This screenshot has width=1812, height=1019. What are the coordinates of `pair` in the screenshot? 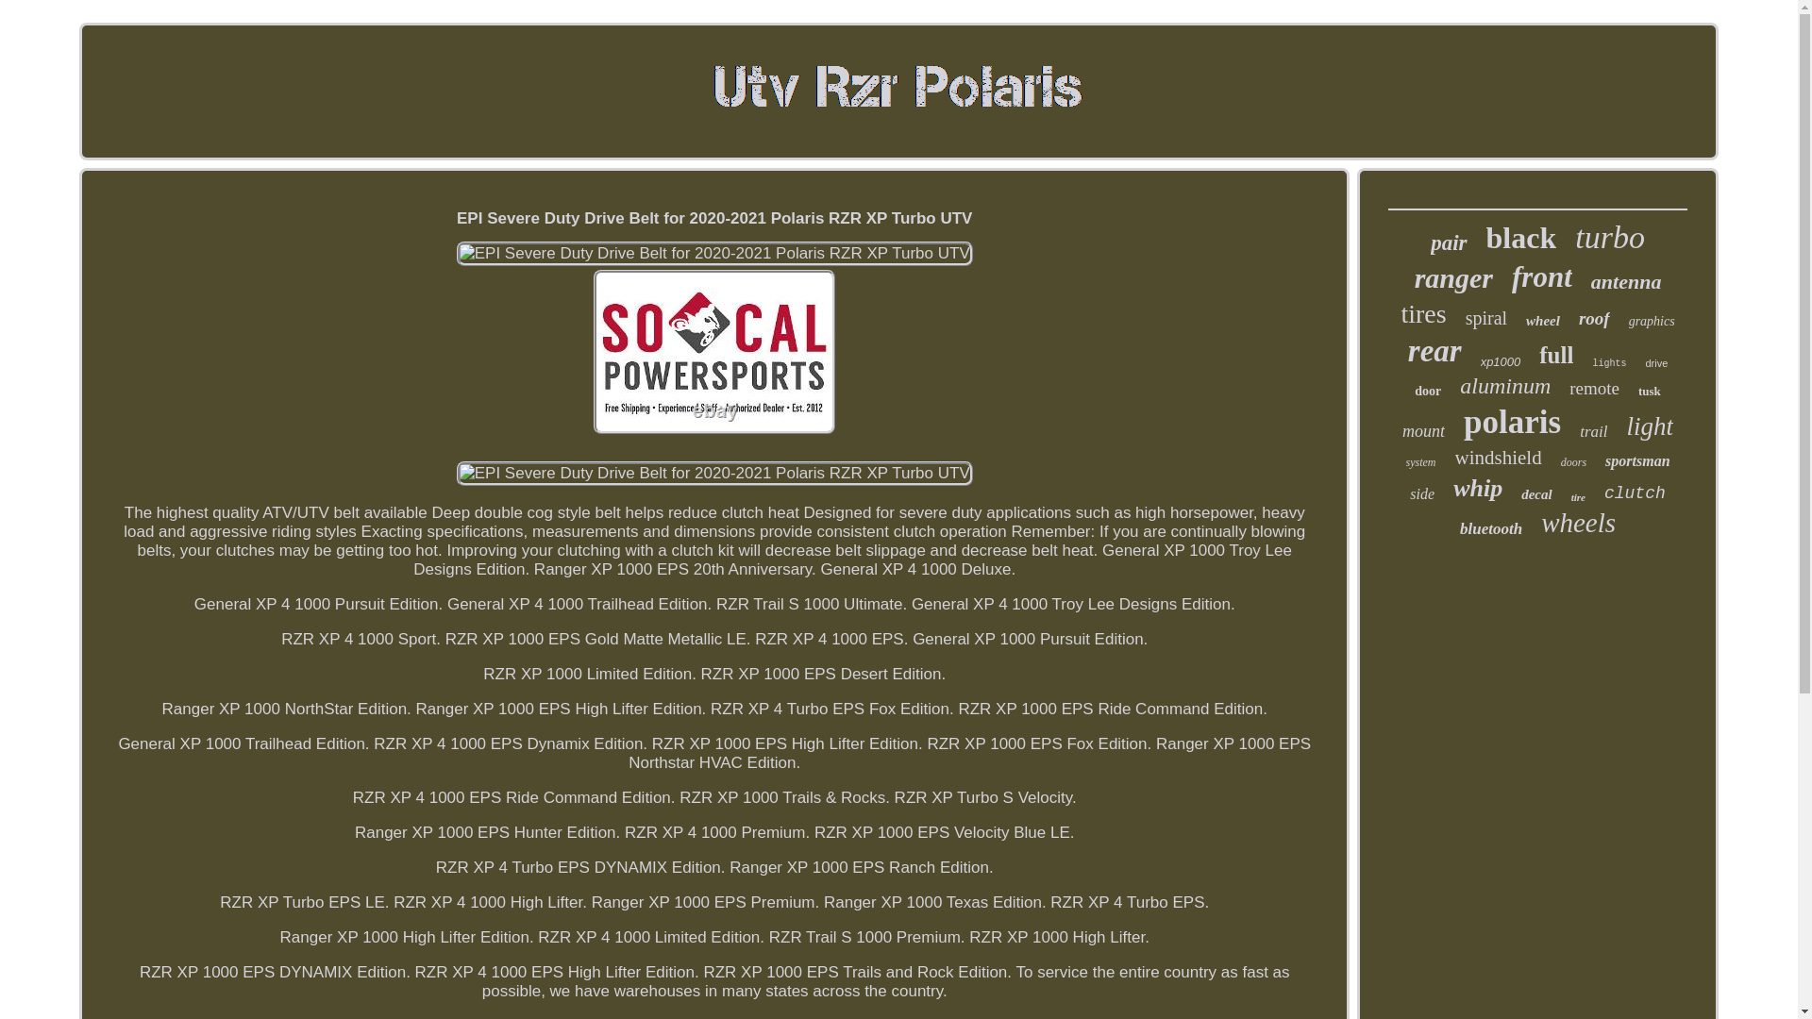 It's located at (1448, 243).